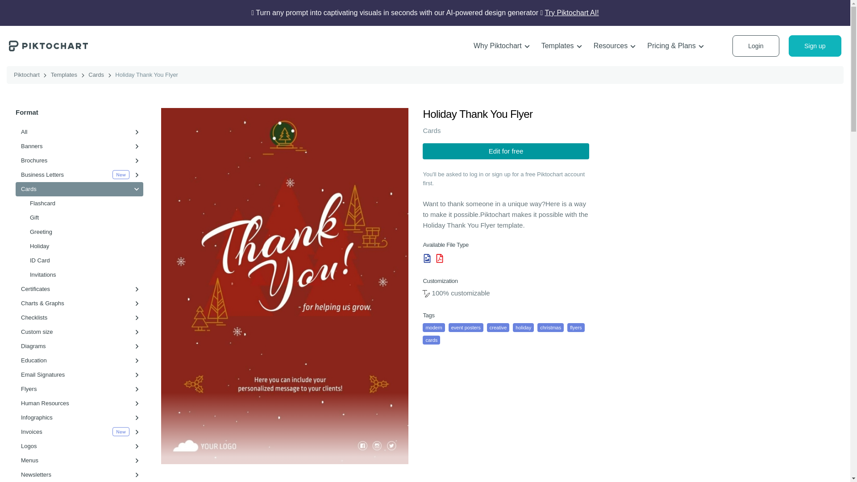  I want to click on Why Piktochart, so click(502, 46).